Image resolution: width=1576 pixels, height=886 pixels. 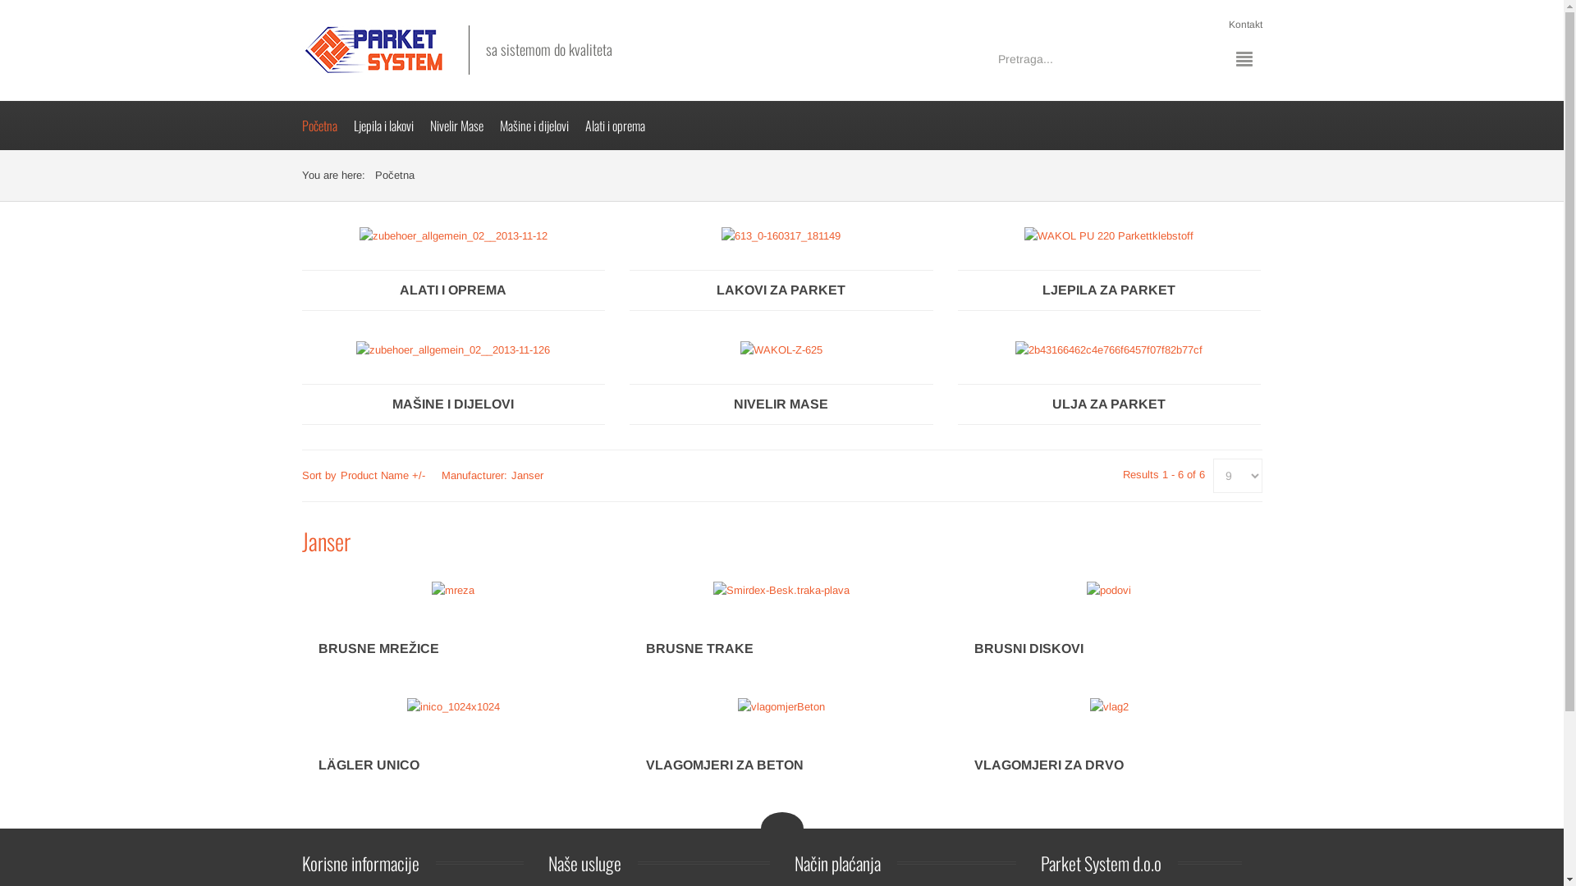 I want to click on Ulja za parket, so click(x=1109, y=349).